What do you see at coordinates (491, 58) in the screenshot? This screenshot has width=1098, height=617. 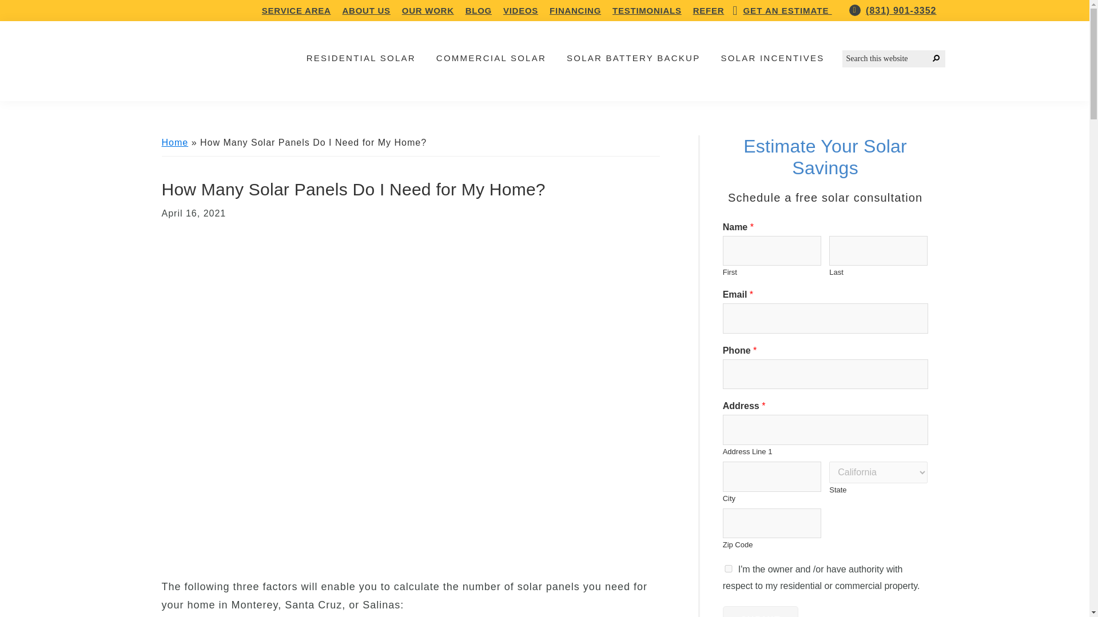 I see `COMMERCIAL SOLAR` at bounding box center [491, 58].